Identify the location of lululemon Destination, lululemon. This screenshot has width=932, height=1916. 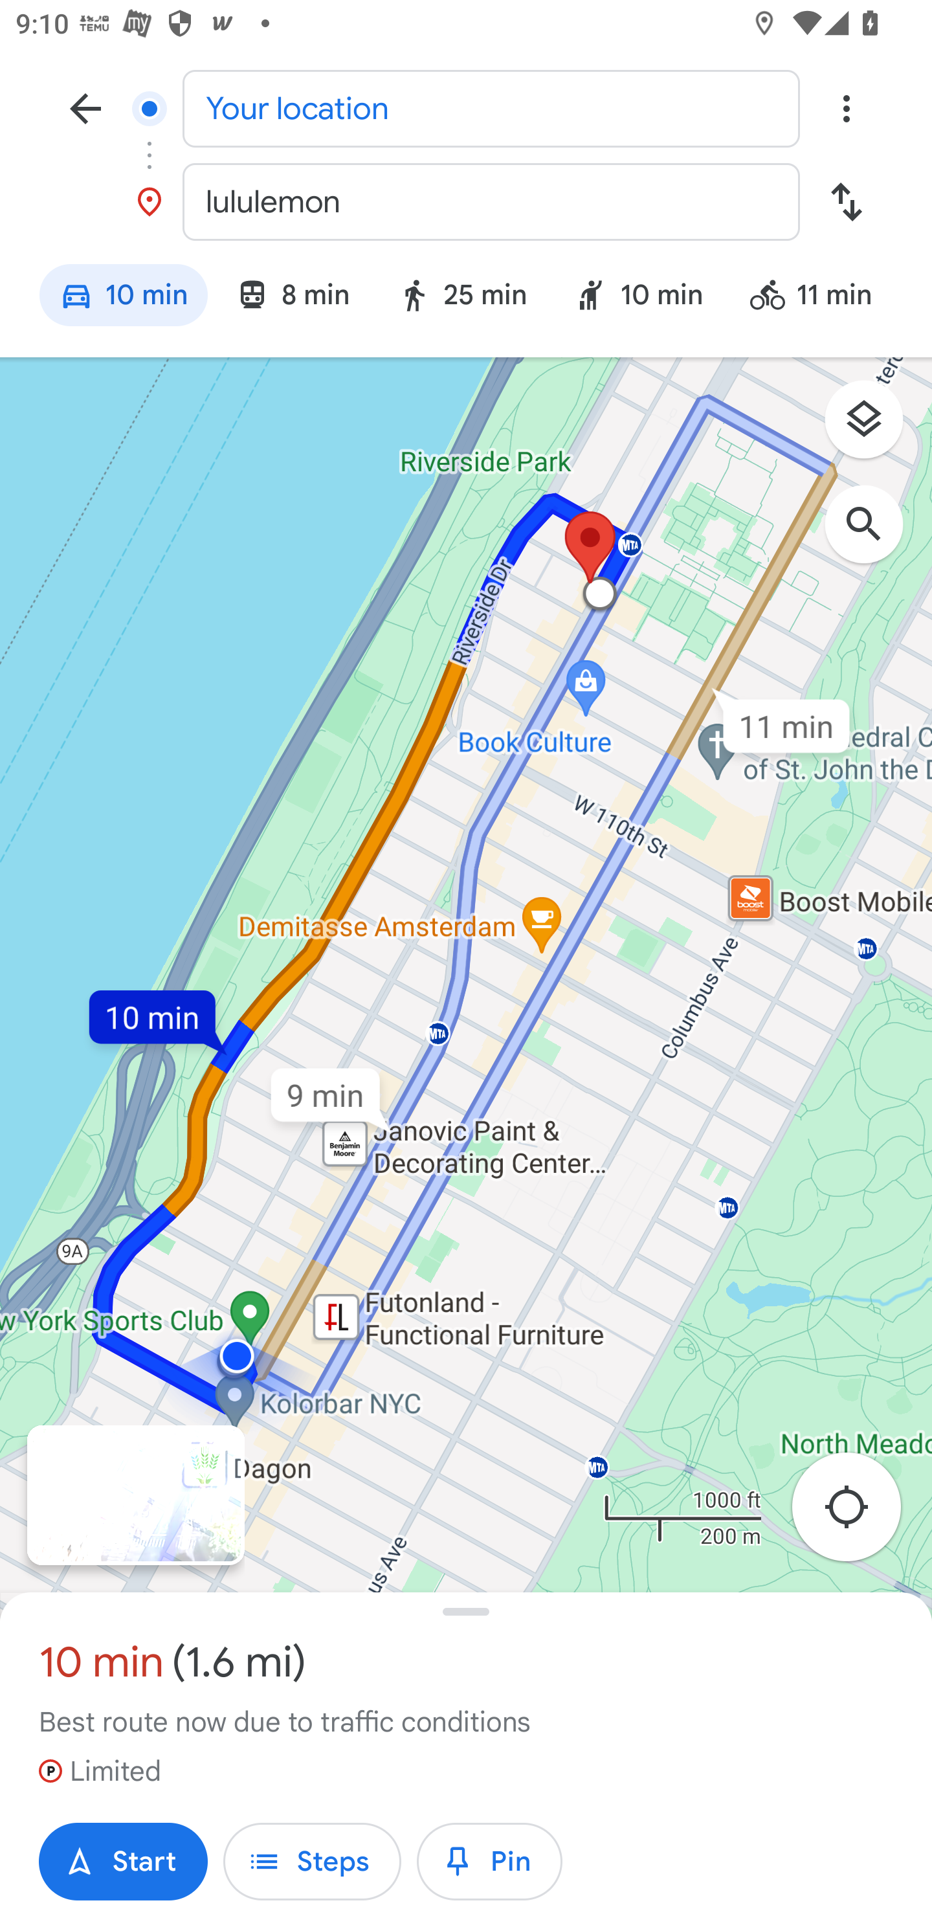
(466, 202).